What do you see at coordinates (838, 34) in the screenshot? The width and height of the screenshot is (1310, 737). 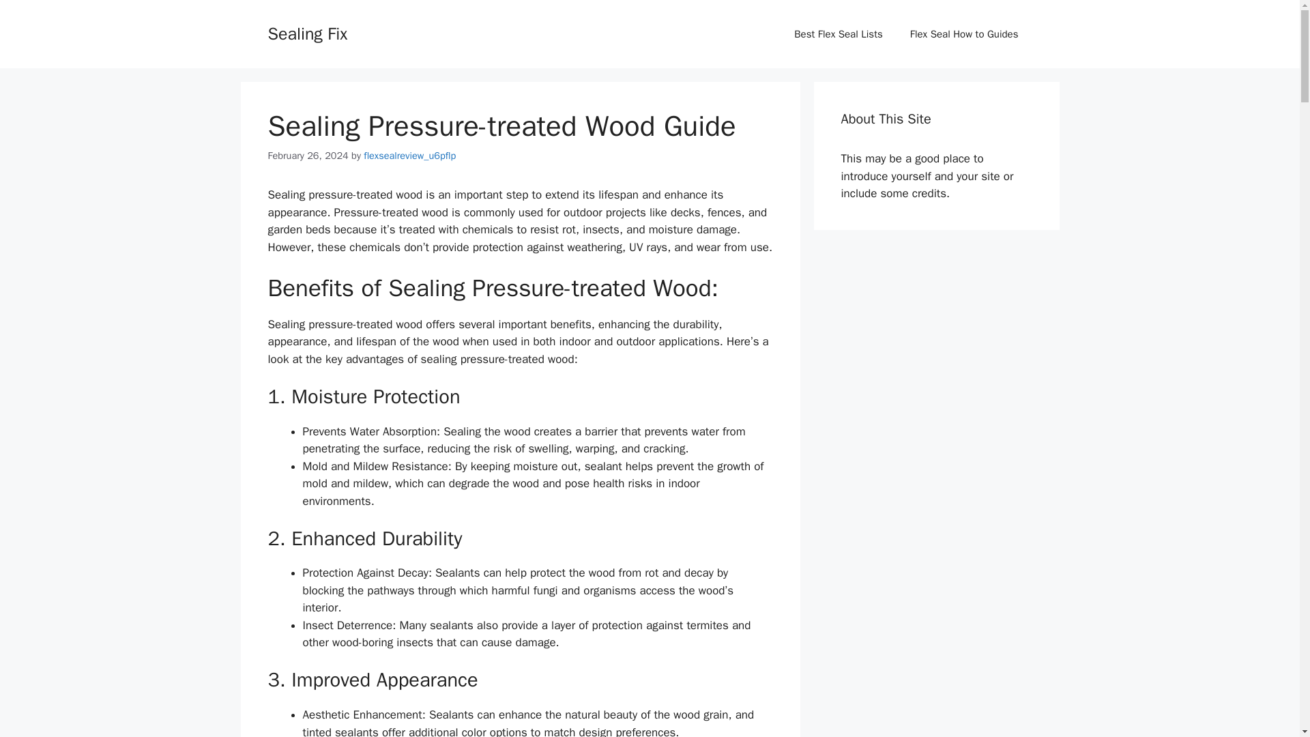 I see `Best Flex Seal Lists` at bounding box center [838, 34].